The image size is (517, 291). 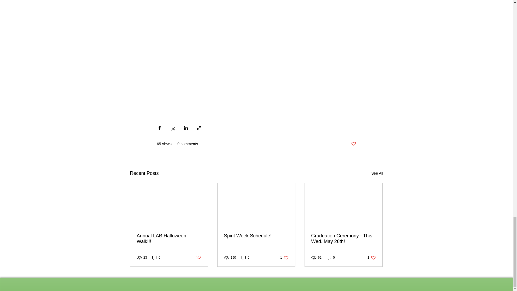 I want to click on Annual LAB Halloween Walk!!!, so click(x=169, y=239).